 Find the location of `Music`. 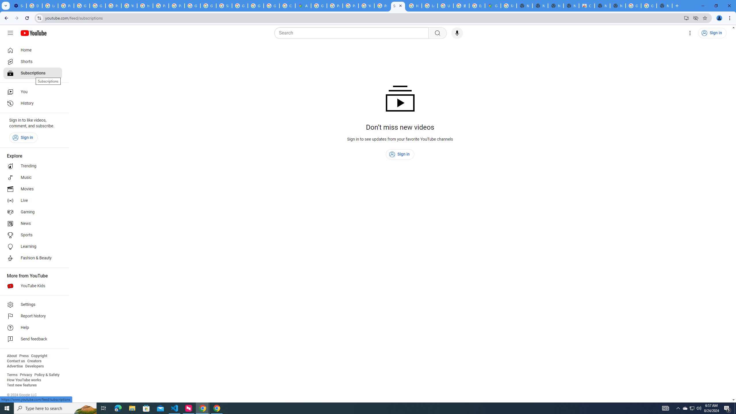

Music is located at coordinates (33, 177).